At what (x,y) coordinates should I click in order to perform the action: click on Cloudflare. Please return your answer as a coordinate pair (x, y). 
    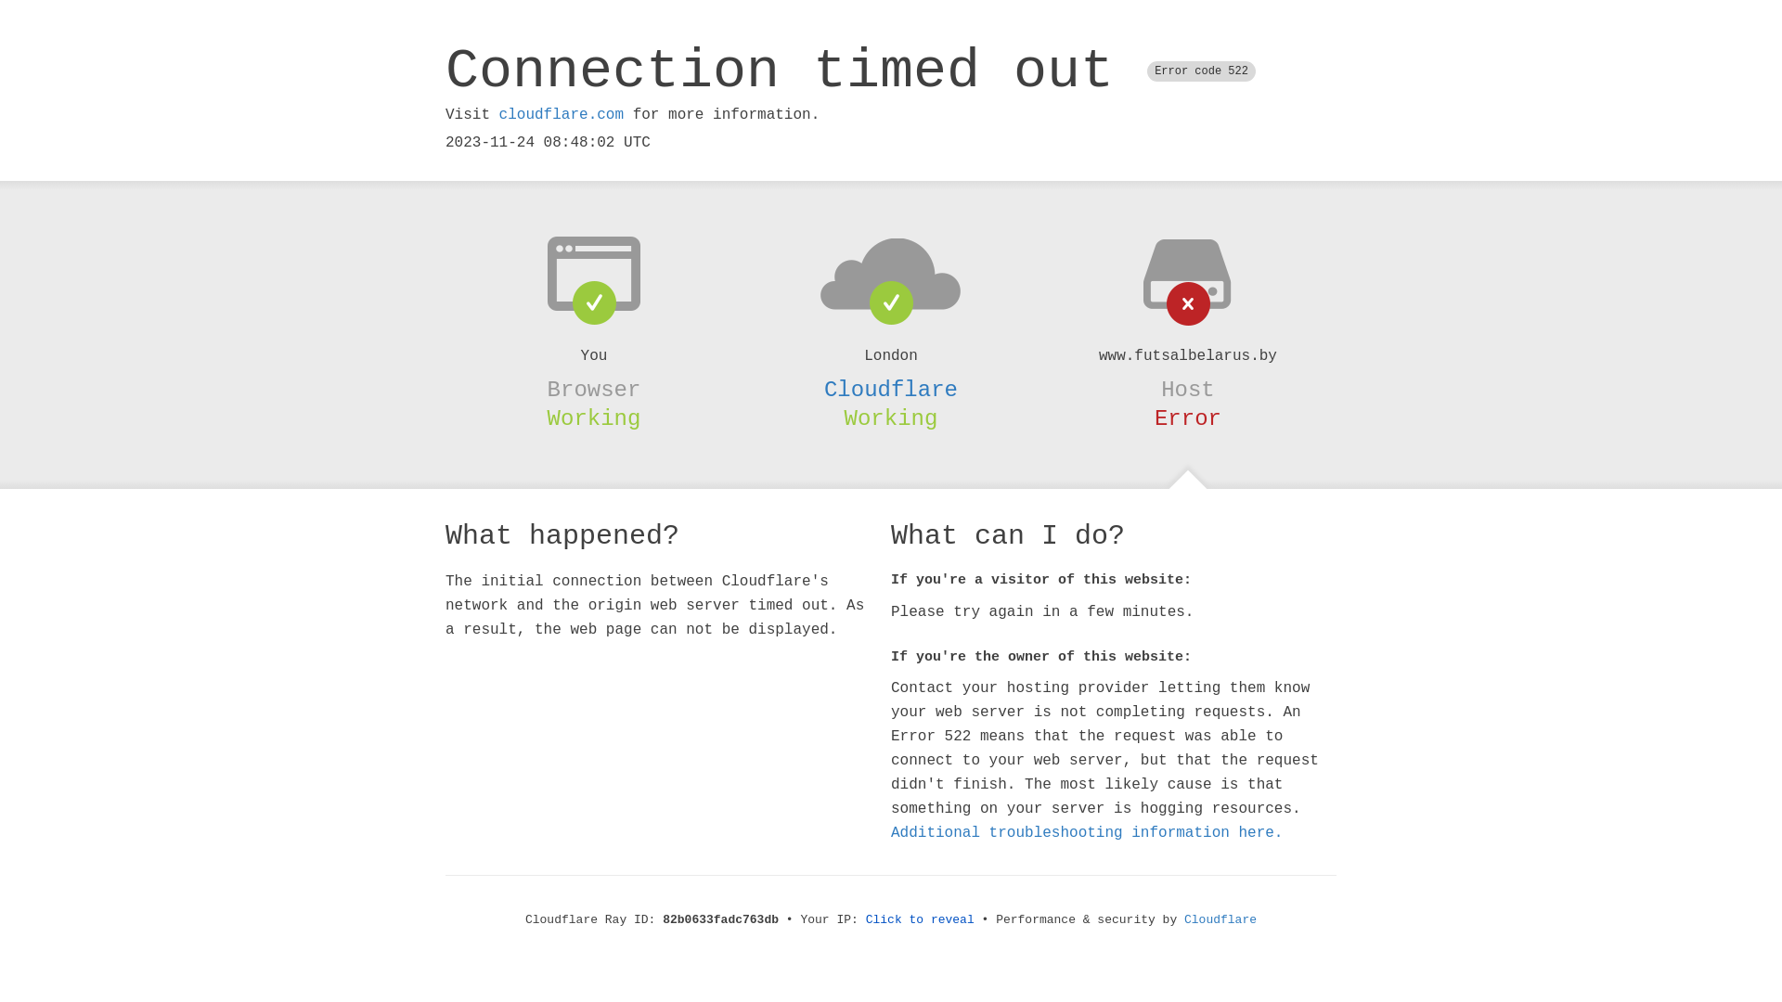
    Looking at the image, I should click on (891, 390).